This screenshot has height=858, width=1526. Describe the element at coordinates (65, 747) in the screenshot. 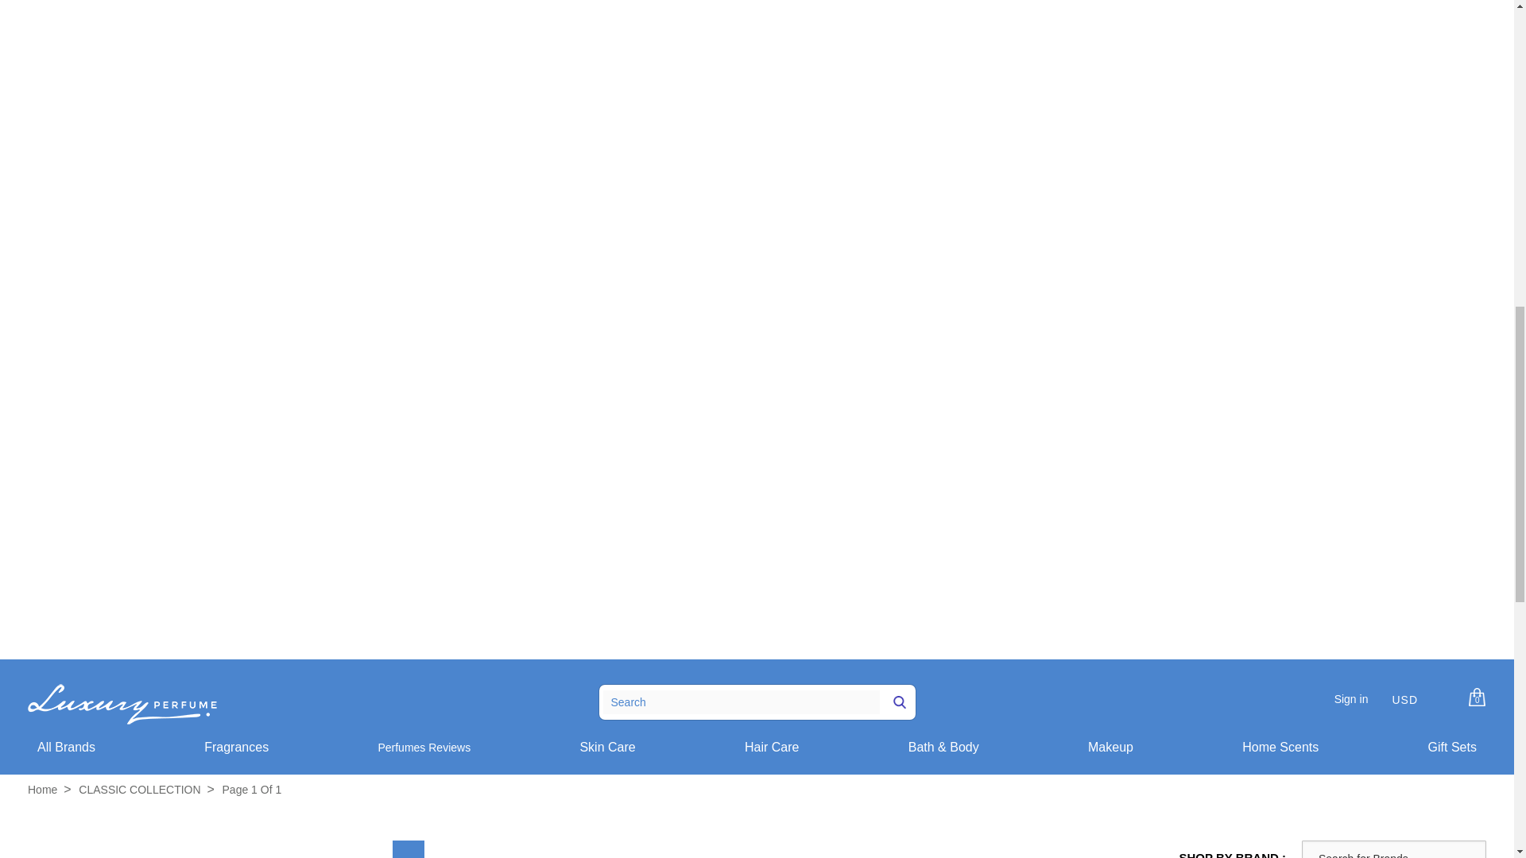

I see `All Brands` at that location.